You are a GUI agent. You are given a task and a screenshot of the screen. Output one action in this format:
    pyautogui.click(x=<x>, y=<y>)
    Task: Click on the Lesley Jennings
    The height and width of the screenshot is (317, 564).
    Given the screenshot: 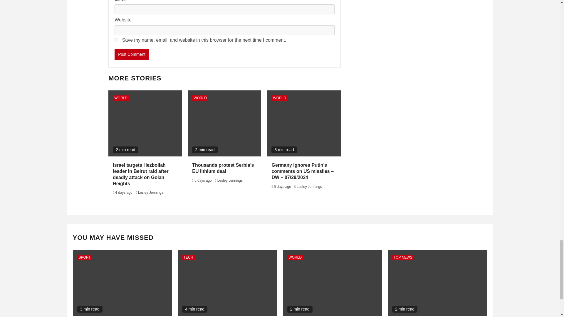 What is the action you would take?
    pyautogui.click(x=230, y=181)
    